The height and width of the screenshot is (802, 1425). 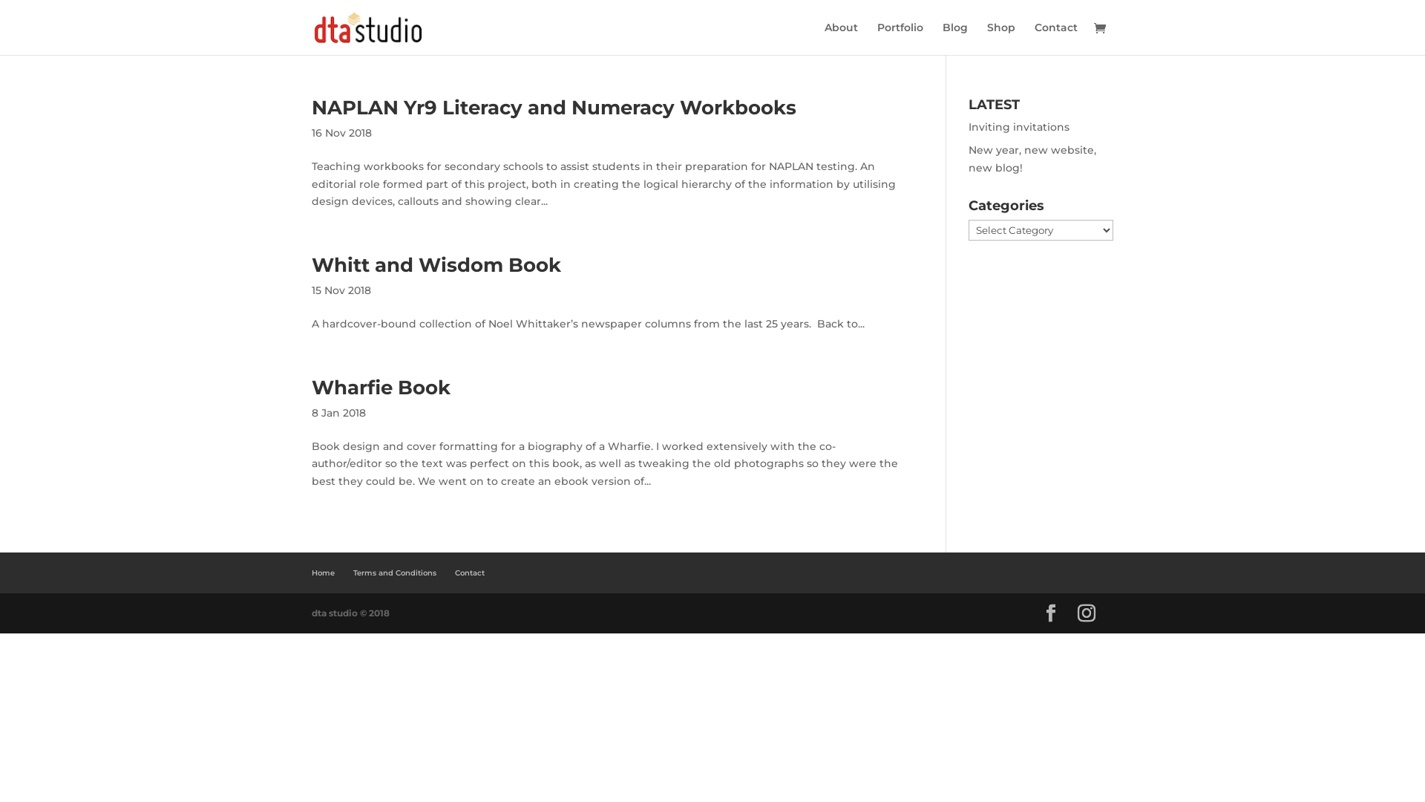 I want to click on Terms and Conditions, so click(x=395, y=573).